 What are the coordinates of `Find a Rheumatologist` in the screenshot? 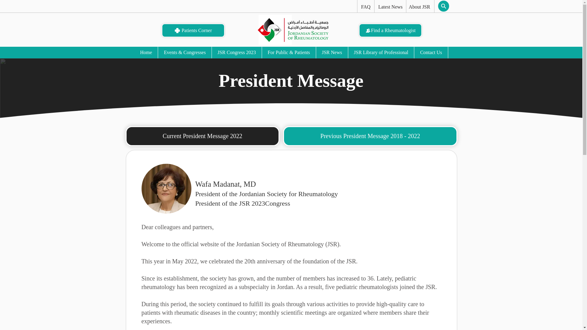 It's located at (390, 30).